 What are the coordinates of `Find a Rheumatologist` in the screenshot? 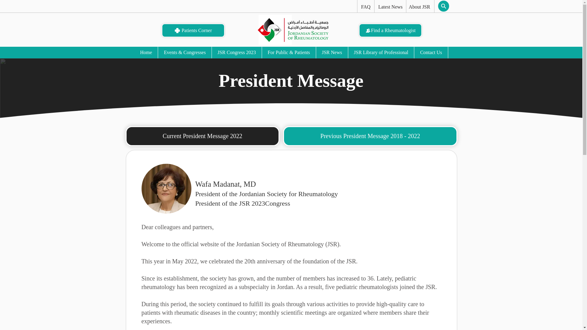 It's located at (390, 30).